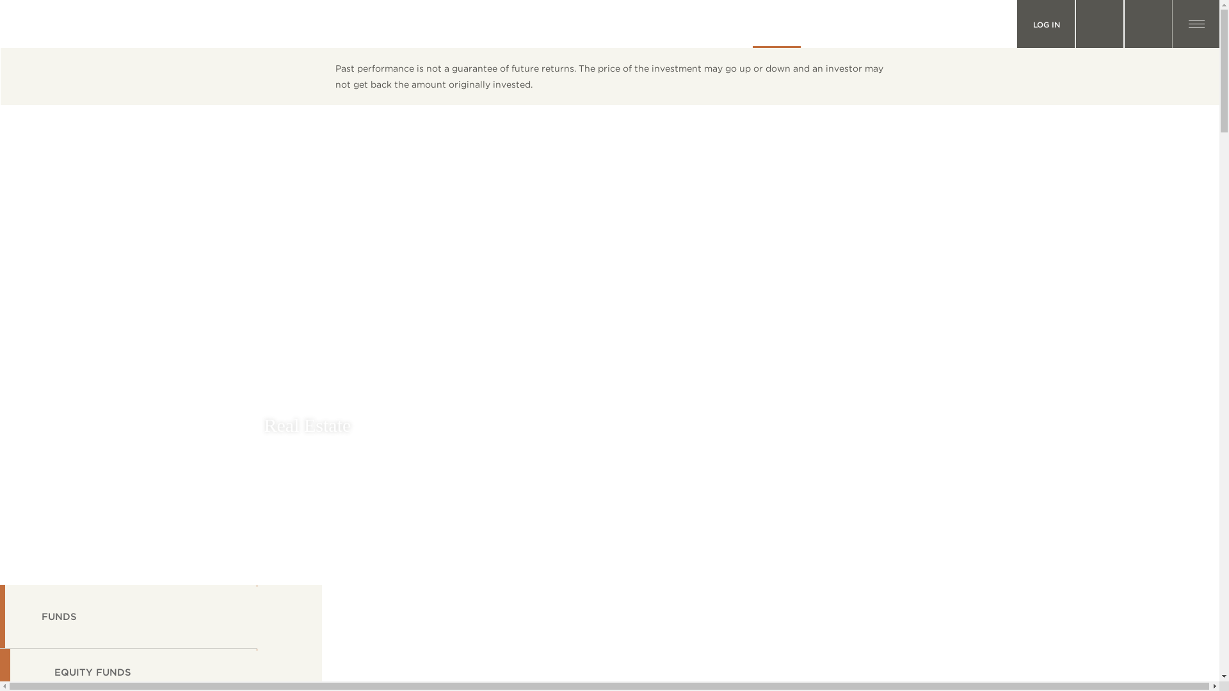 The height and width of the screenshot is (691, 1229). What do you see at coordinates (849, 24) in the screenshot?
I see `SUSTAINABILITY` at bounding box center [849, 24].